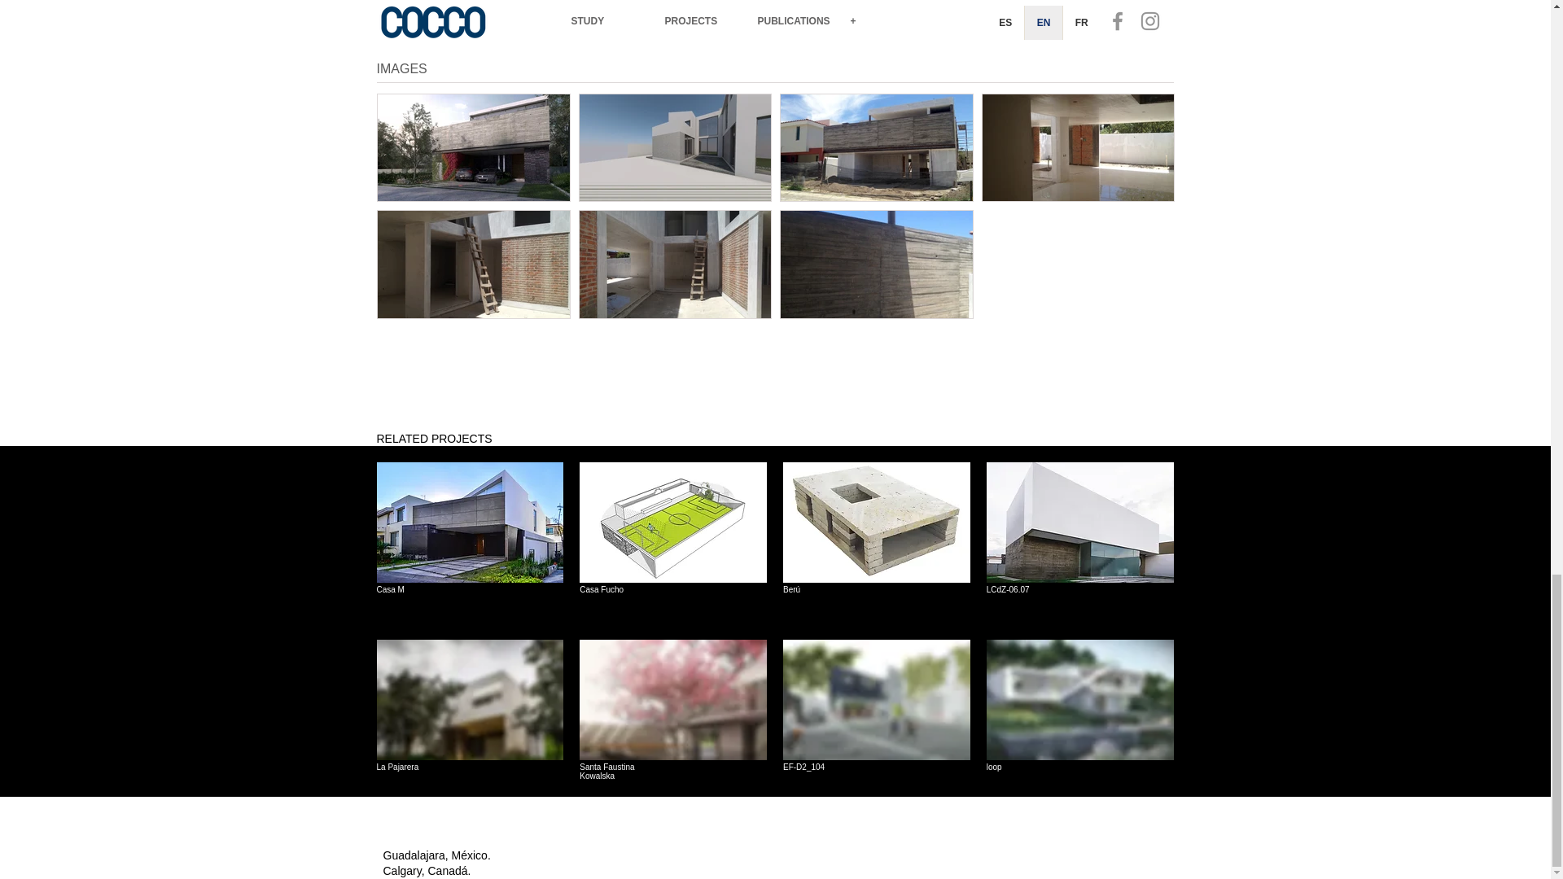 This screenshot has height=879, width=1563. What do you see at coordinates (1079, 542) in the screenshot?
I see `LCdZ-06.07` at bounding box center [1079, 542].